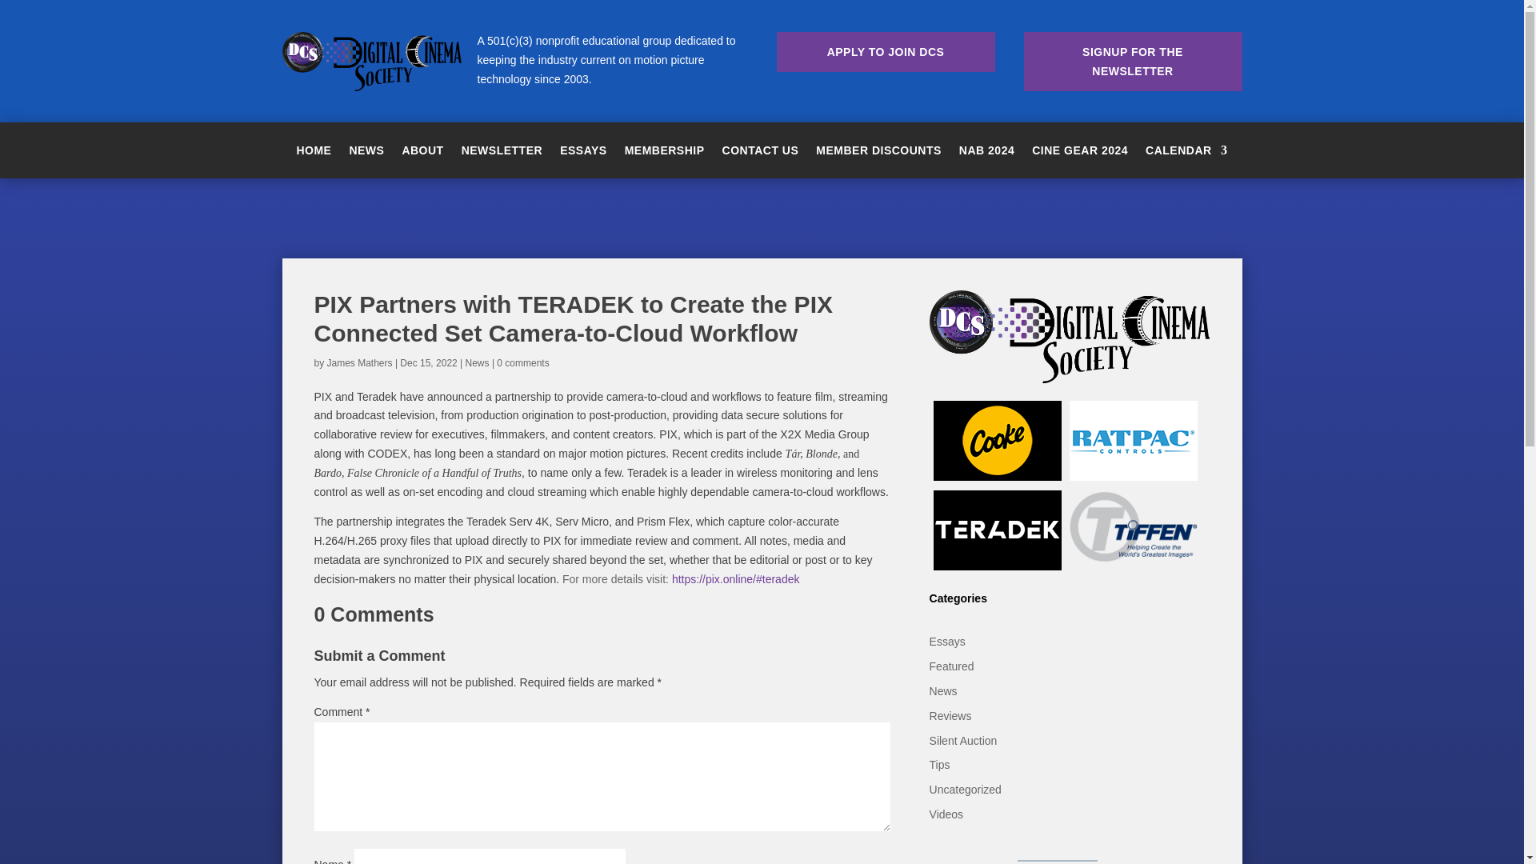 The image size is (1536, 864). What do you see at coordinates (986, 154) in the screenshot?
I see `NAB 2024` at bounding box center [986, 154].